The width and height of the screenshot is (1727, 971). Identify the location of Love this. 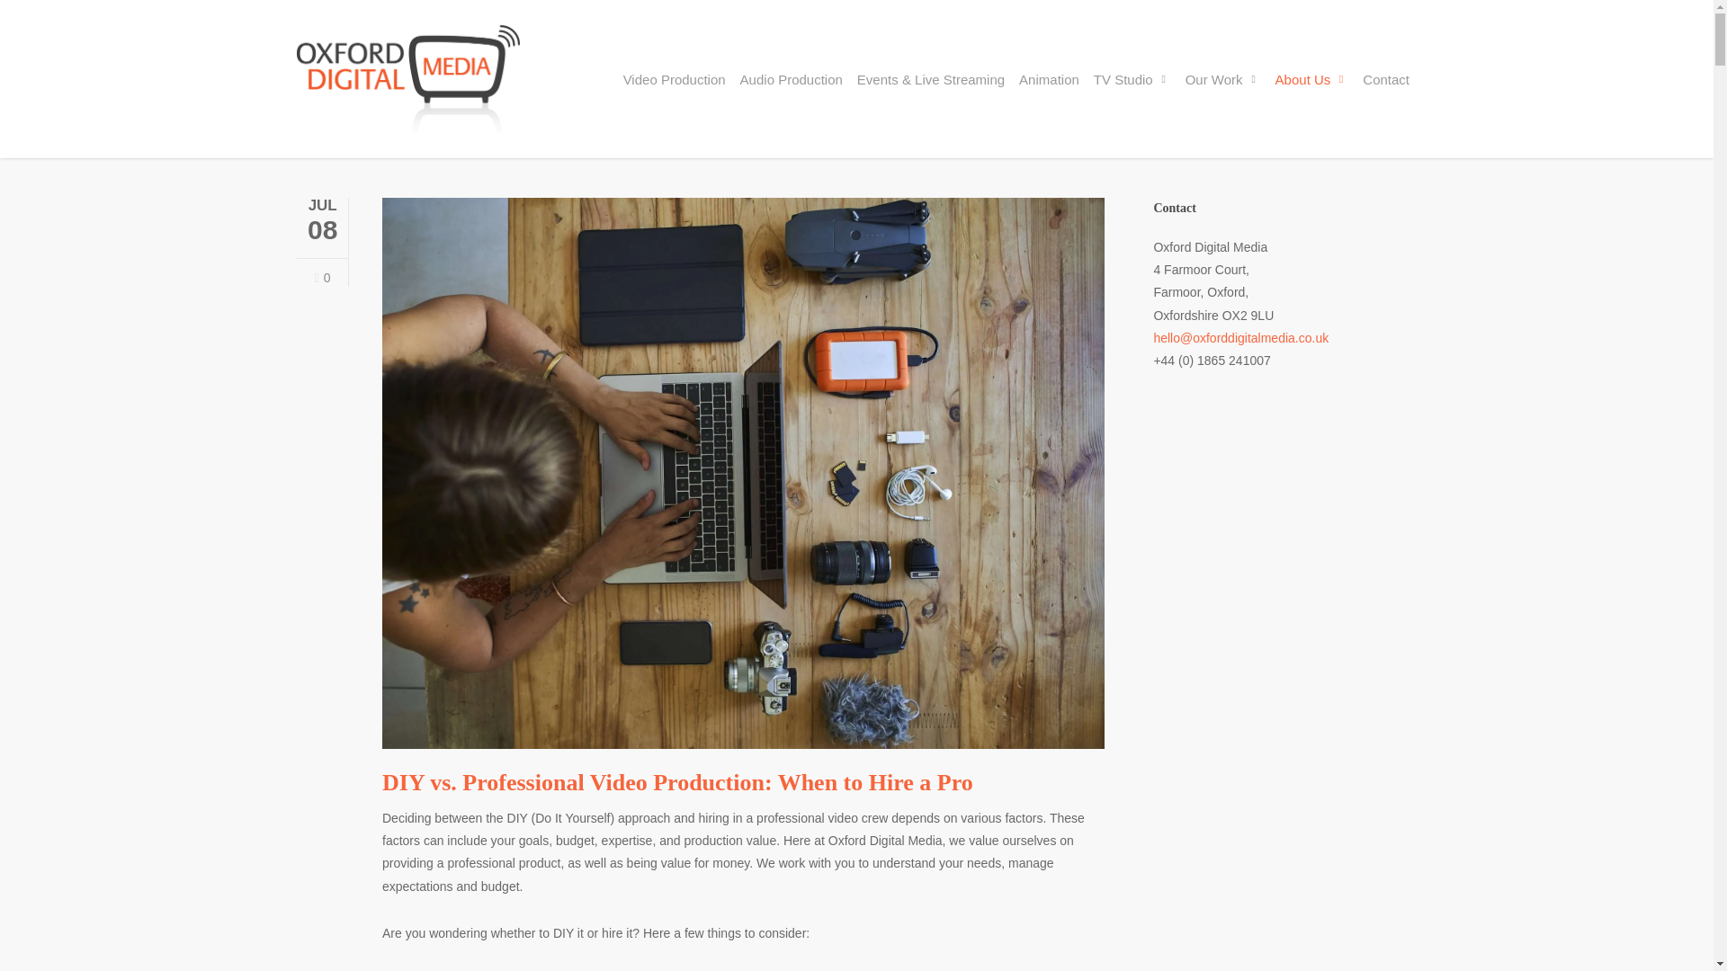
(322, 279).